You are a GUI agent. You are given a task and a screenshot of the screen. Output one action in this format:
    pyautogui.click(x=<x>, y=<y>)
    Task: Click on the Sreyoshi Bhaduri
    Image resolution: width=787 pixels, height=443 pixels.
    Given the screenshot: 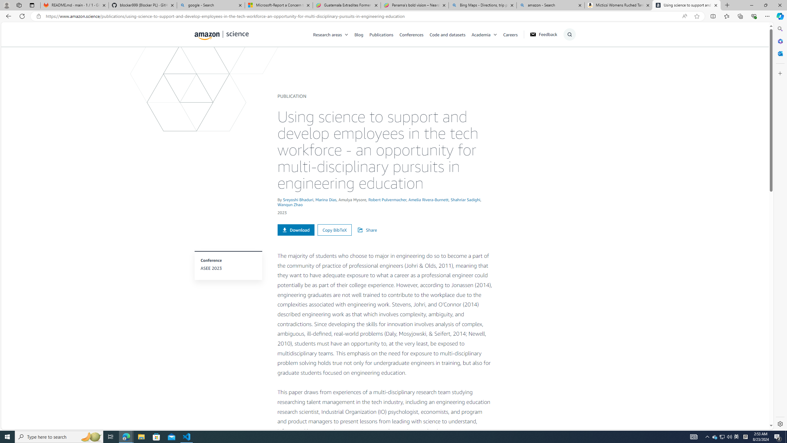 What is the action you would take?
    pyautogui.click(x=298, y=199)
    